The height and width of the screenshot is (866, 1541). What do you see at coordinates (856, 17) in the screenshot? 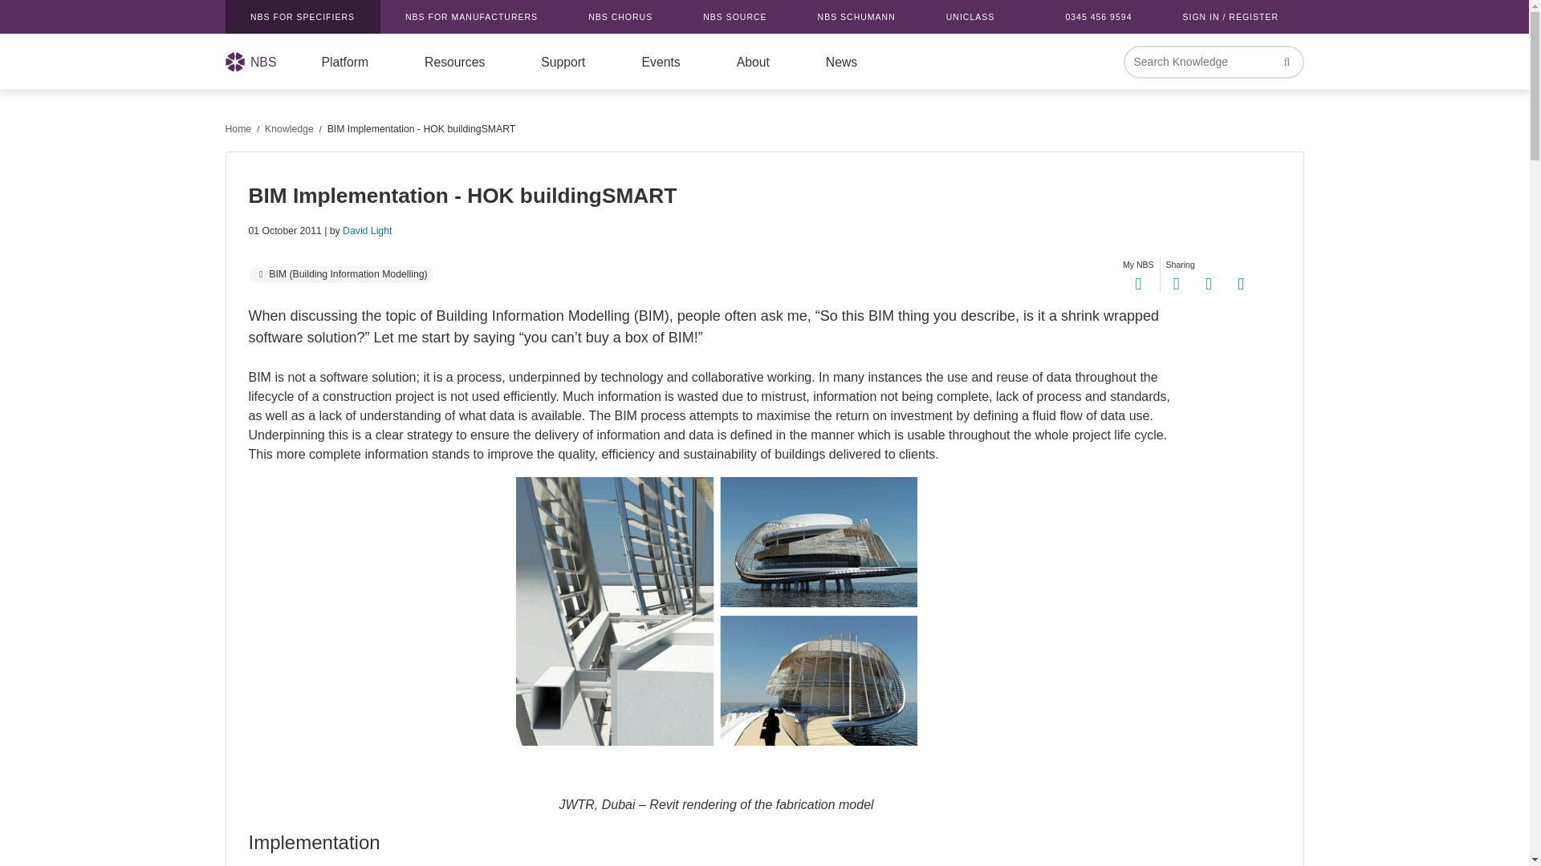
I see `NBS SCHUMANN` at bounding box center [856, 17].